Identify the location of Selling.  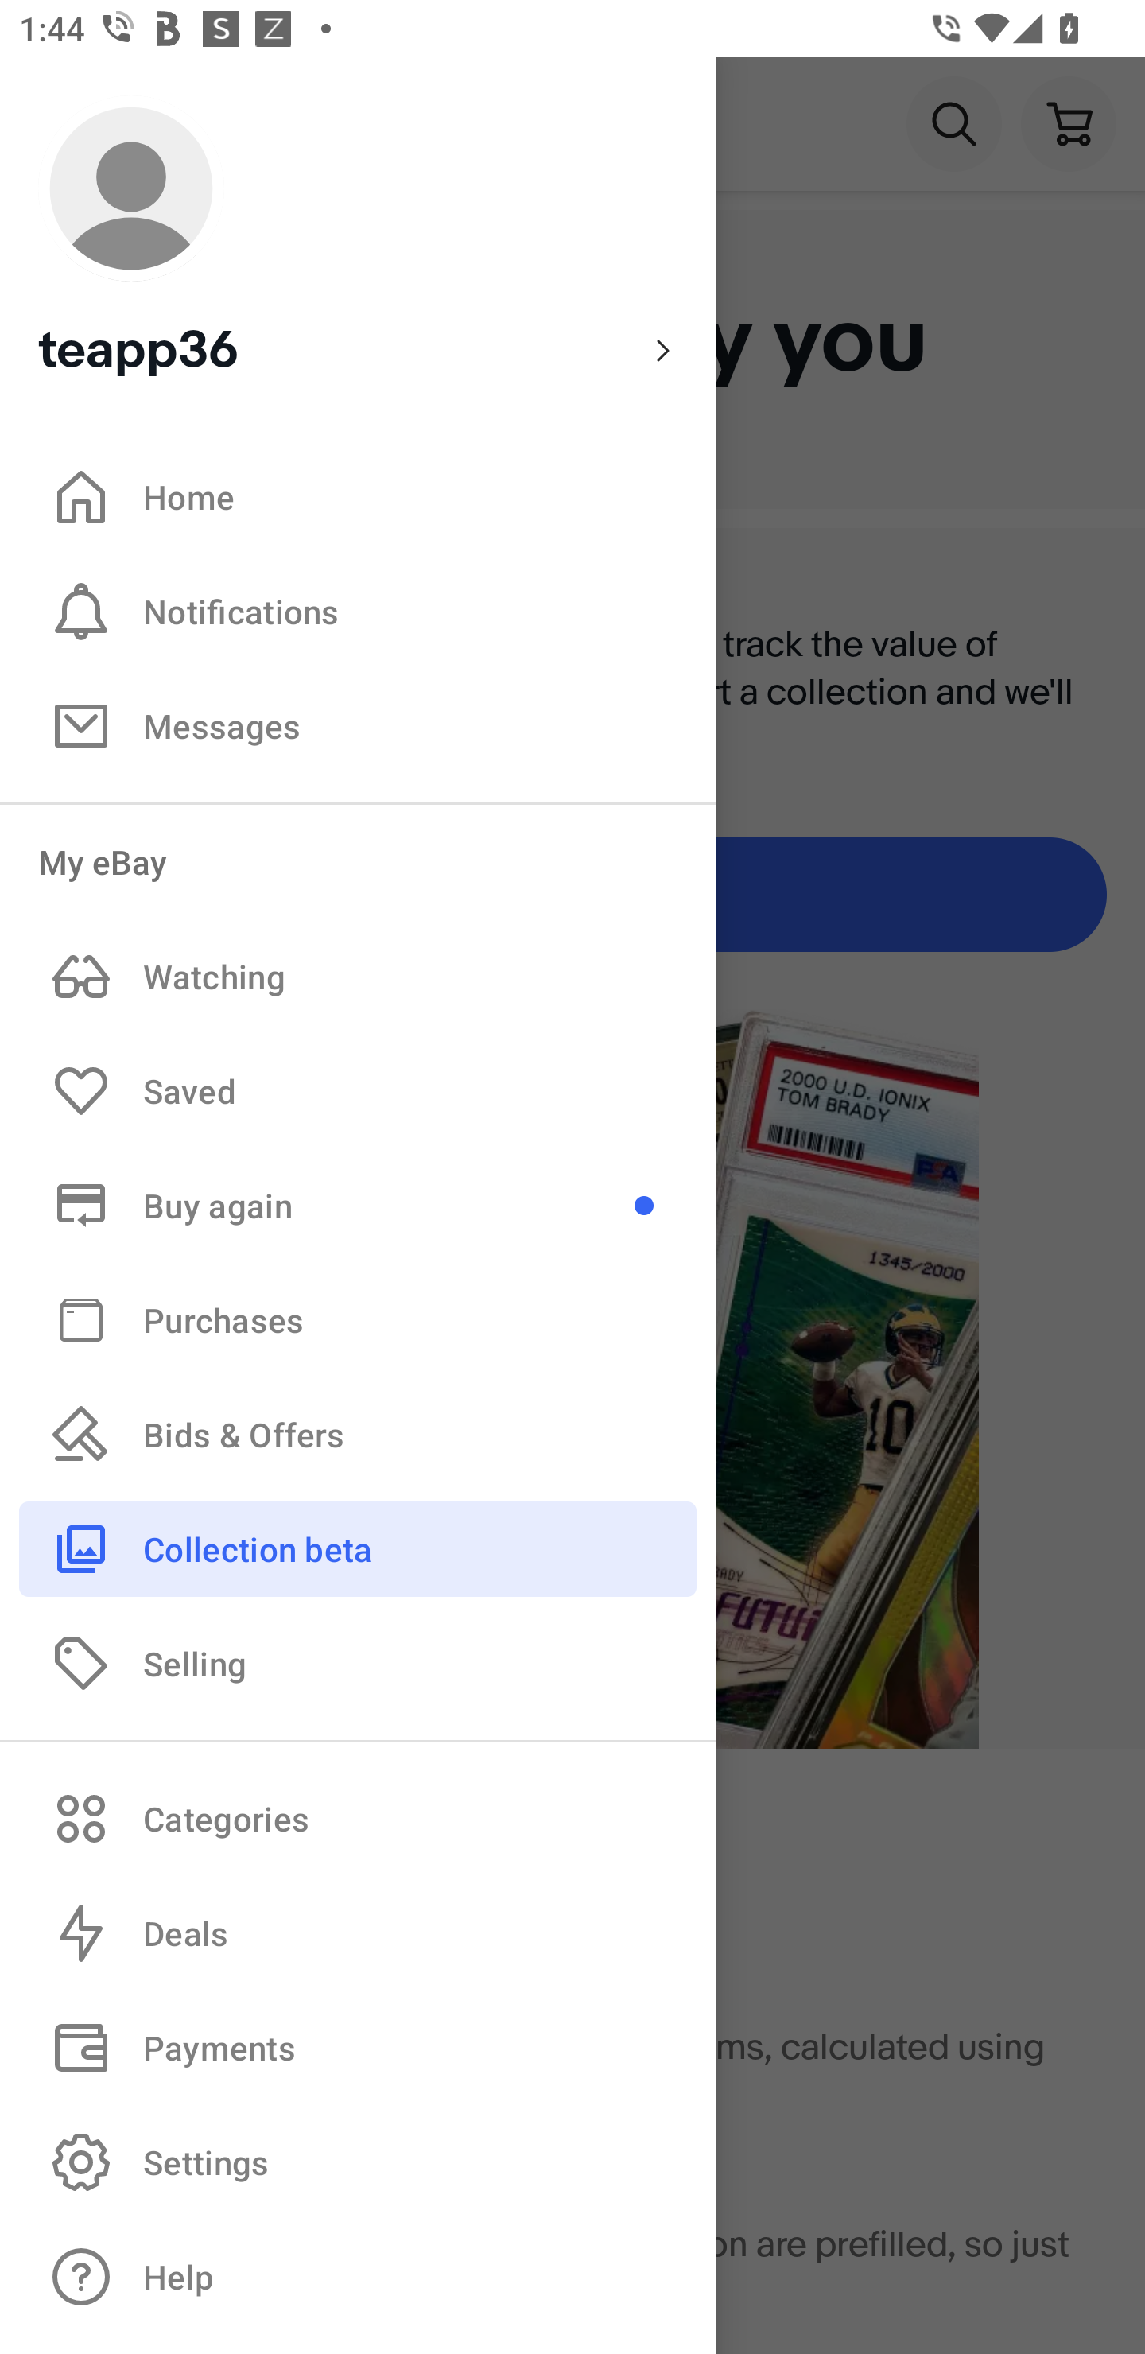
(358, 1662).